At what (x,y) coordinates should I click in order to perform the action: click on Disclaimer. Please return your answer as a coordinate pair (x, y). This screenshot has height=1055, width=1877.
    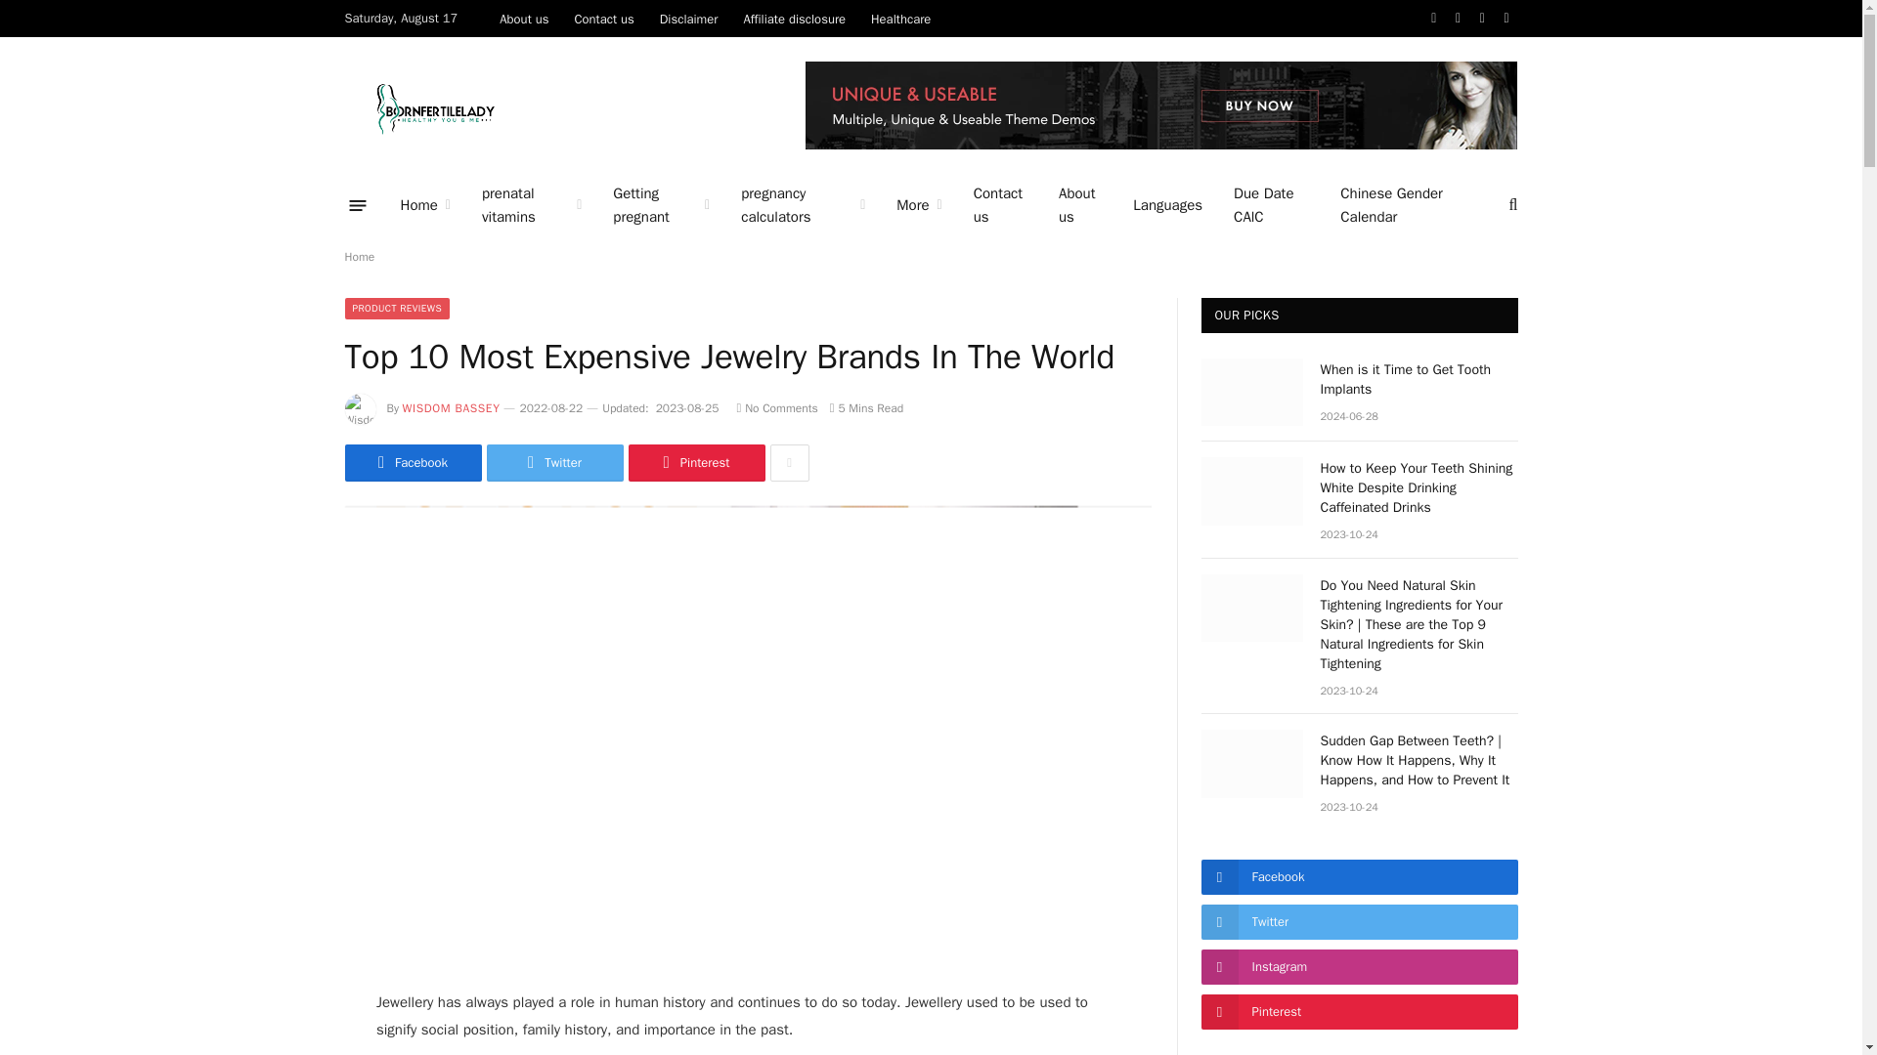
    Looking at the image, I should click on (689, 18).